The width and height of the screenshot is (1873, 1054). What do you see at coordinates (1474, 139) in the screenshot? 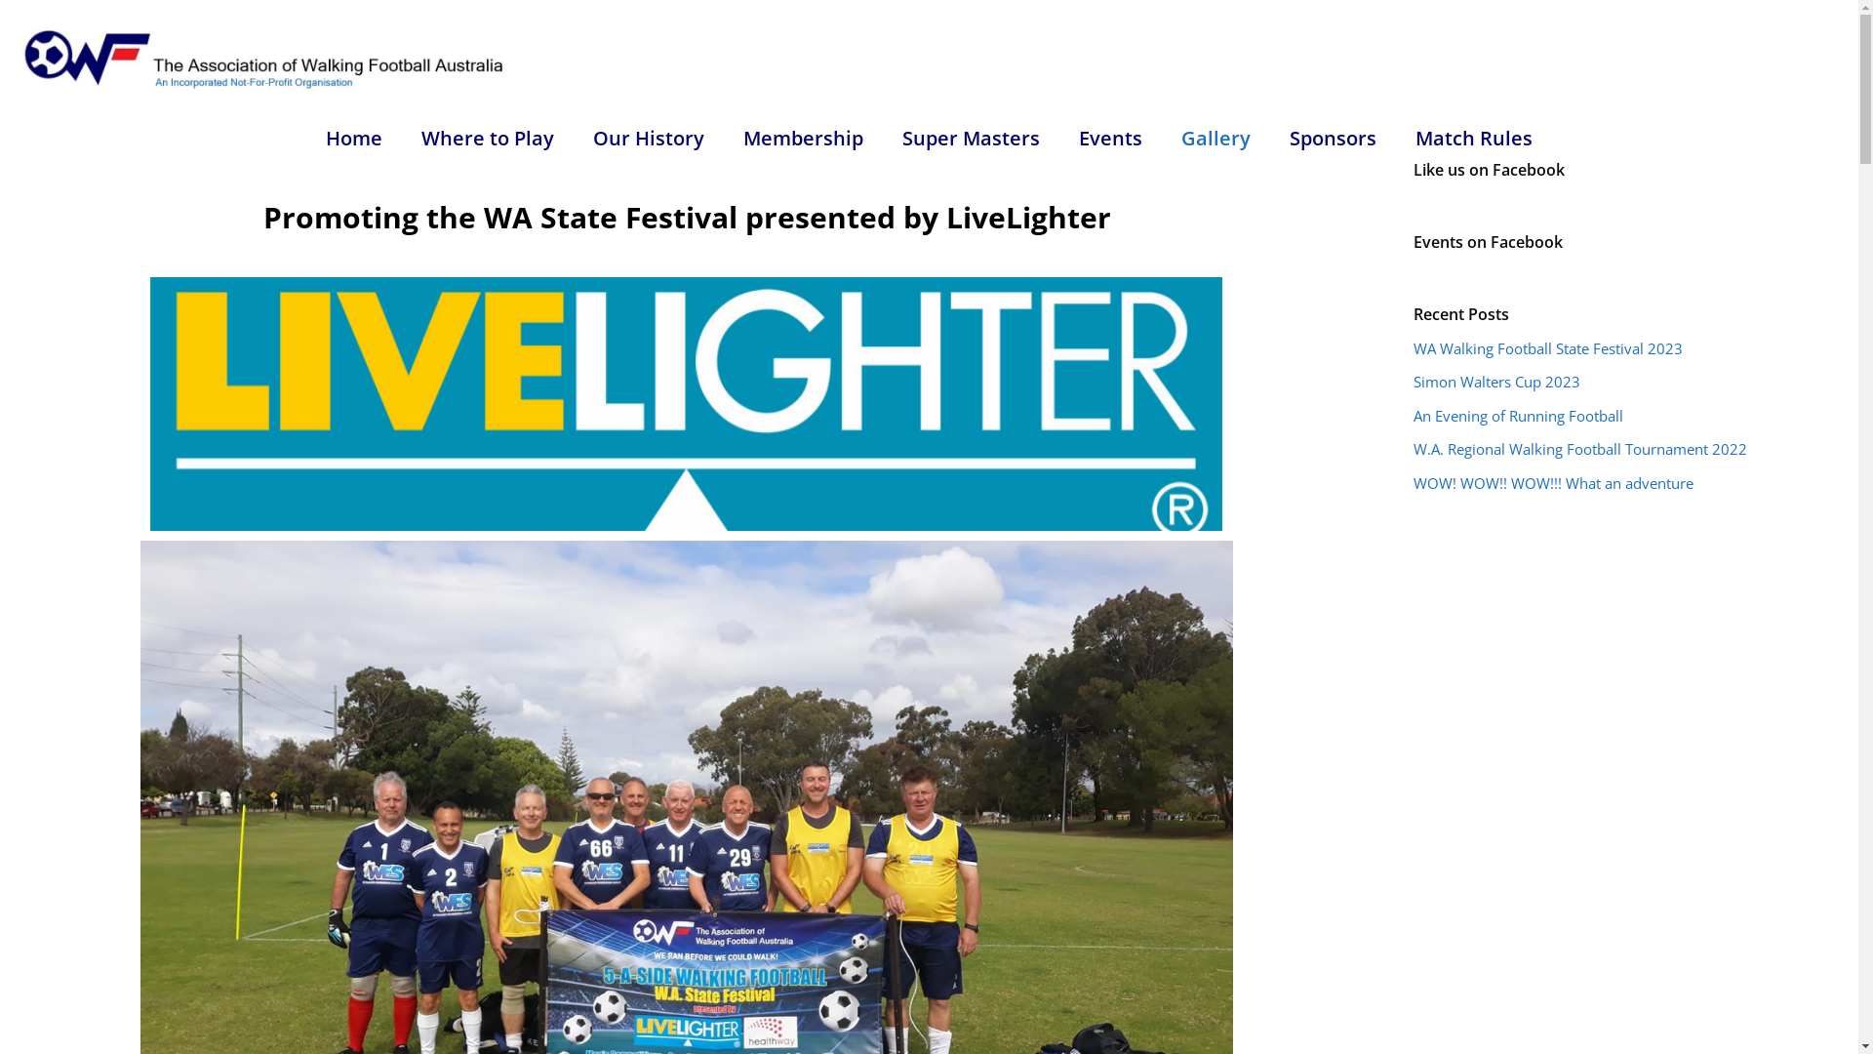
I see `Match Rules` at bounding box center [1474, 139].